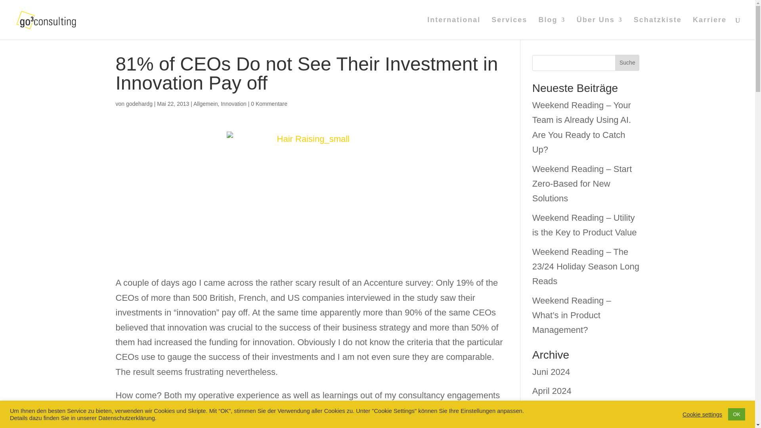  Describe the element at coordinates (658, 29) in the screenshot. I see `Schatzkiste` at that location.